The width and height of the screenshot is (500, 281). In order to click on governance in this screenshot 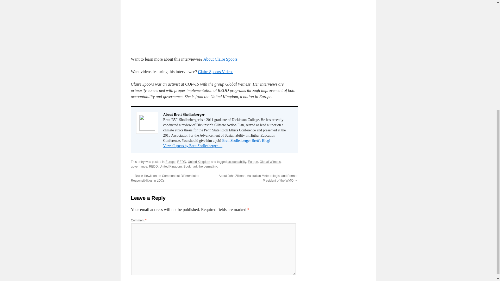, I will do `click(139, 166)`.